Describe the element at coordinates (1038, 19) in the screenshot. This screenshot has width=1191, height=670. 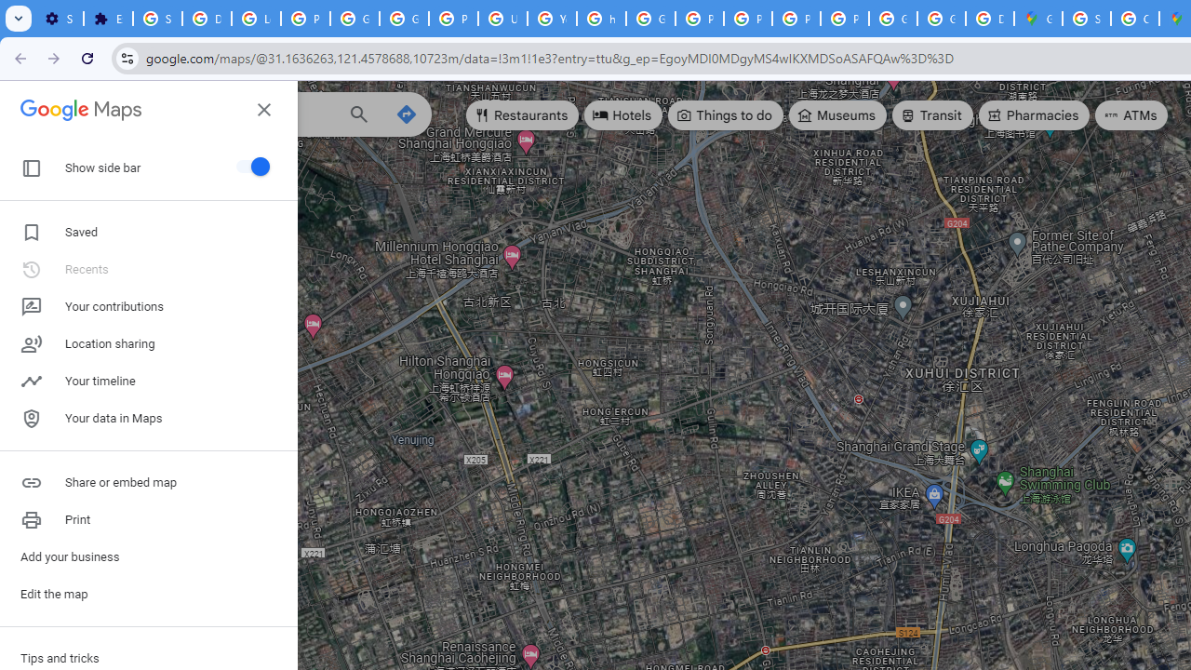
I see `Google Maps` at that location.